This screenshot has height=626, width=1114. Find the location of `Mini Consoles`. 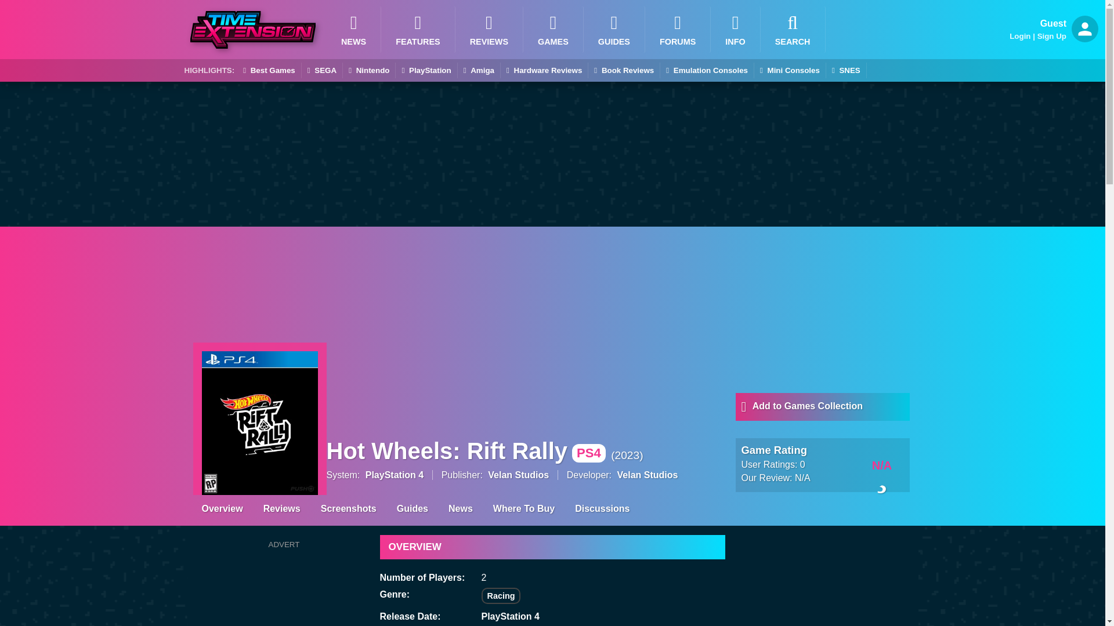

Mini Consoles is located at coordinates (789, 71).